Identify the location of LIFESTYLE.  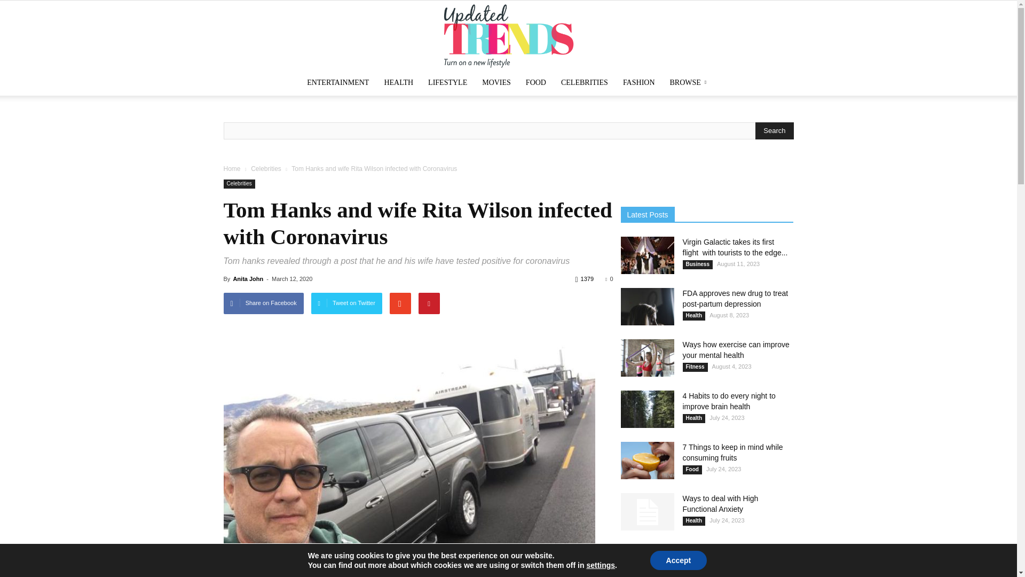
(447, 82).